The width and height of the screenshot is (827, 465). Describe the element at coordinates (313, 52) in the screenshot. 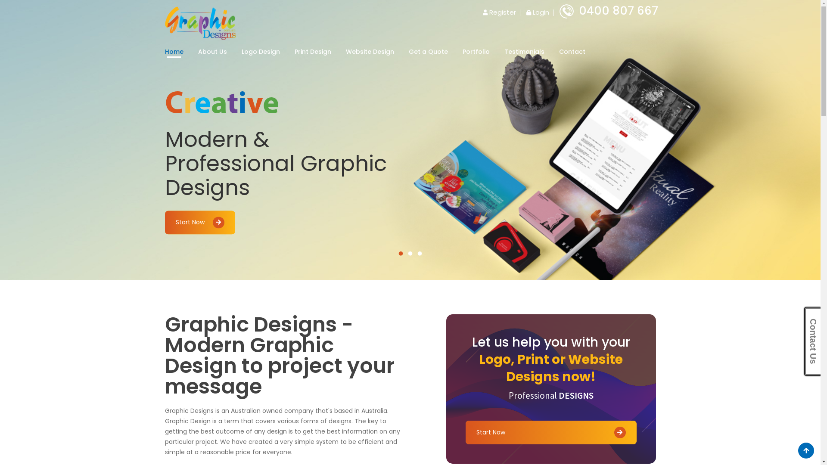

I see `Print Design` at that location.